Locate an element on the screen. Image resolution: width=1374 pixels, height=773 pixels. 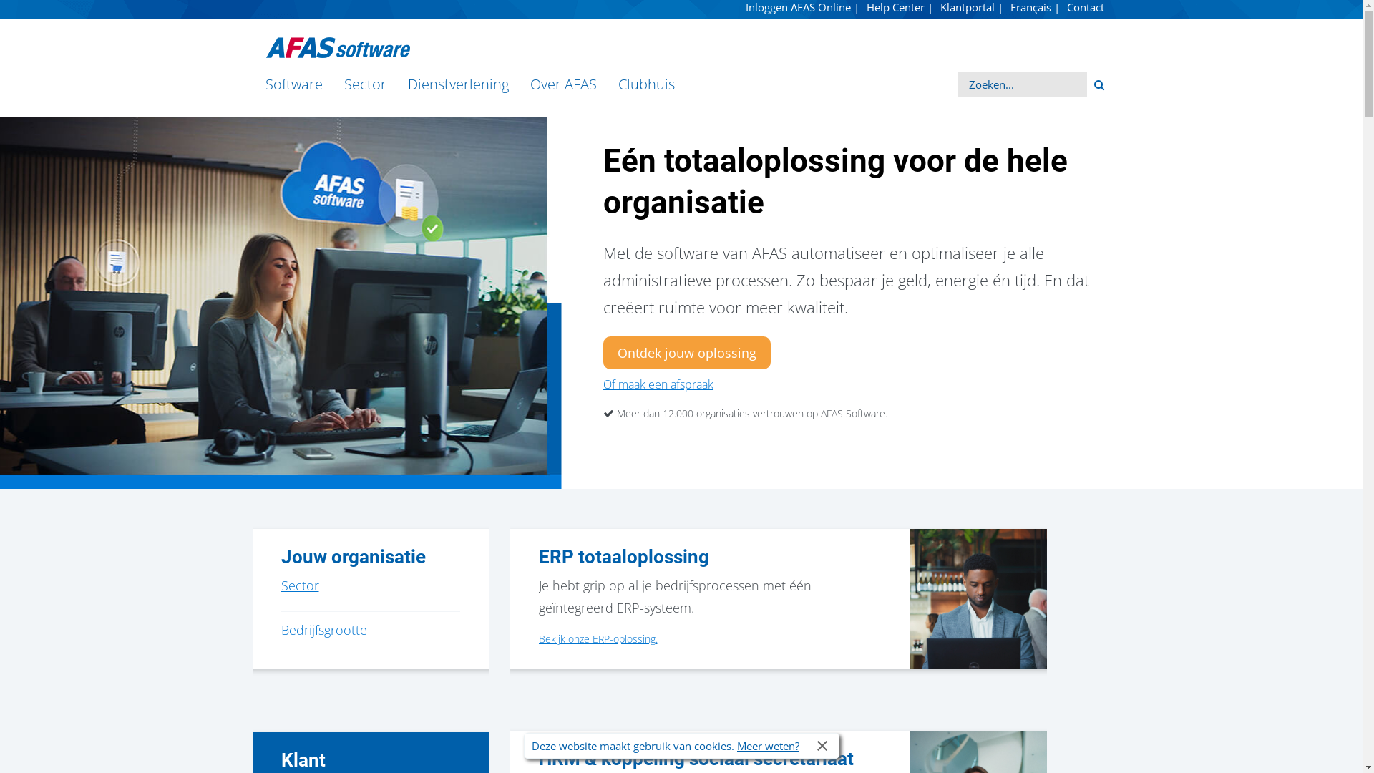
Software is located at coordinates (294, 84).